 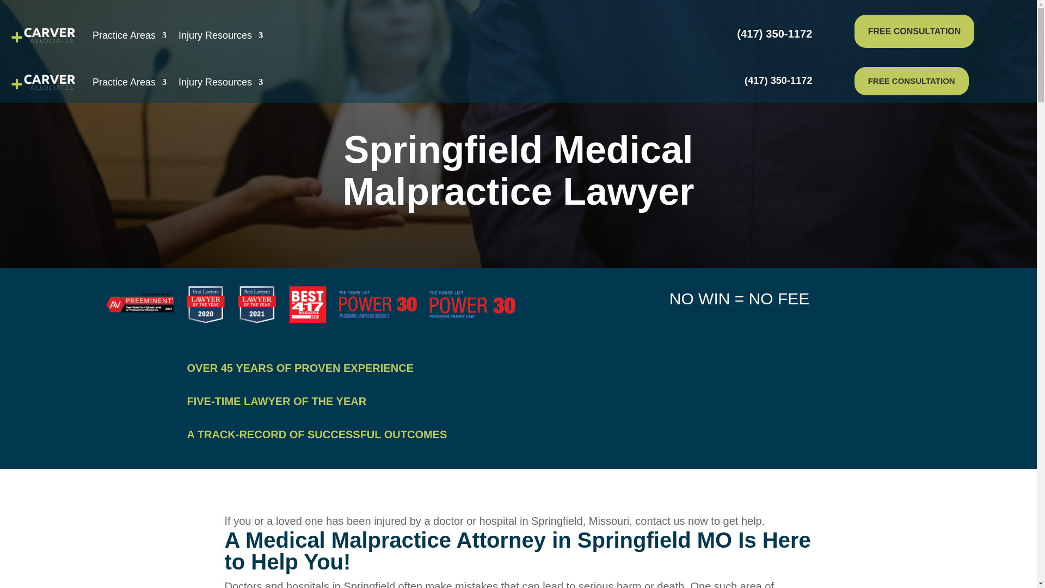 I want to click on Injury Resources, so click(x=221, y=35).